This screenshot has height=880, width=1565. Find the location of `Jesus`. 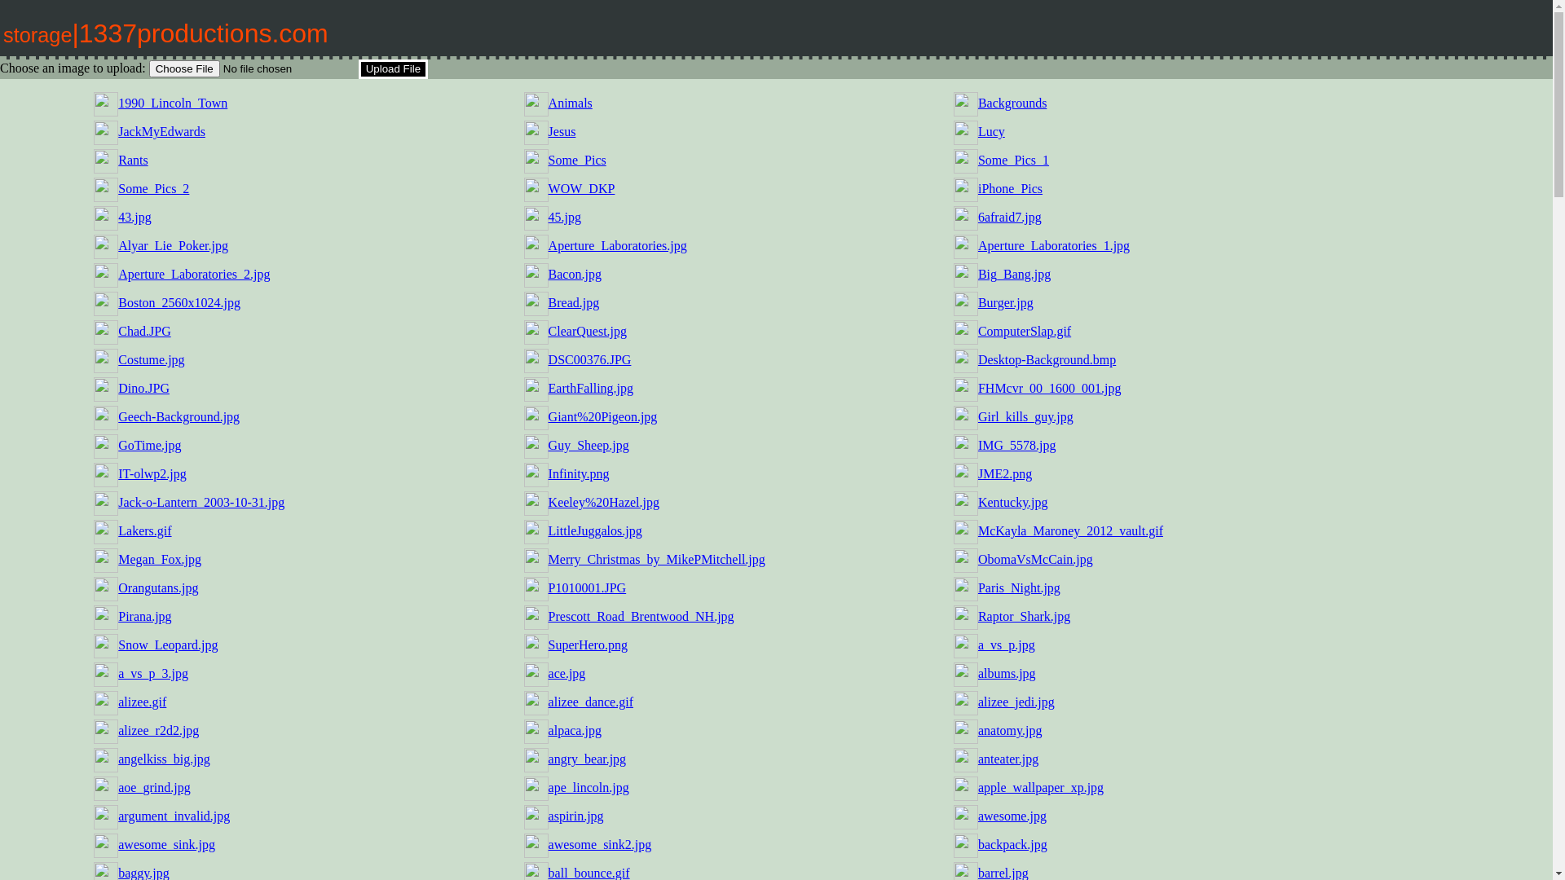

Jesus is located at coordinates (562, 132).